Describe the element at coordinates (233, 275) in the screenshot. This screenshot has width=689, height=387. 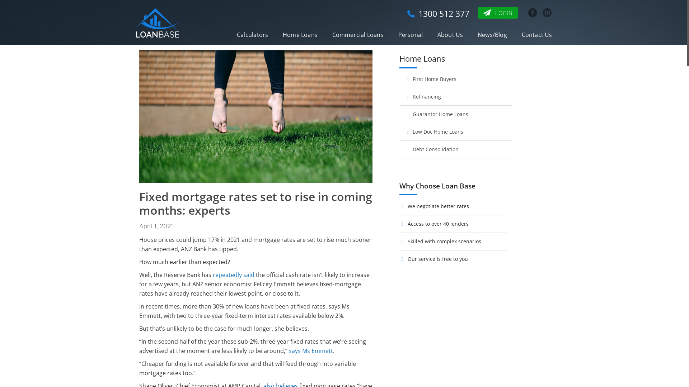
I see `repeatedly said` at that location.